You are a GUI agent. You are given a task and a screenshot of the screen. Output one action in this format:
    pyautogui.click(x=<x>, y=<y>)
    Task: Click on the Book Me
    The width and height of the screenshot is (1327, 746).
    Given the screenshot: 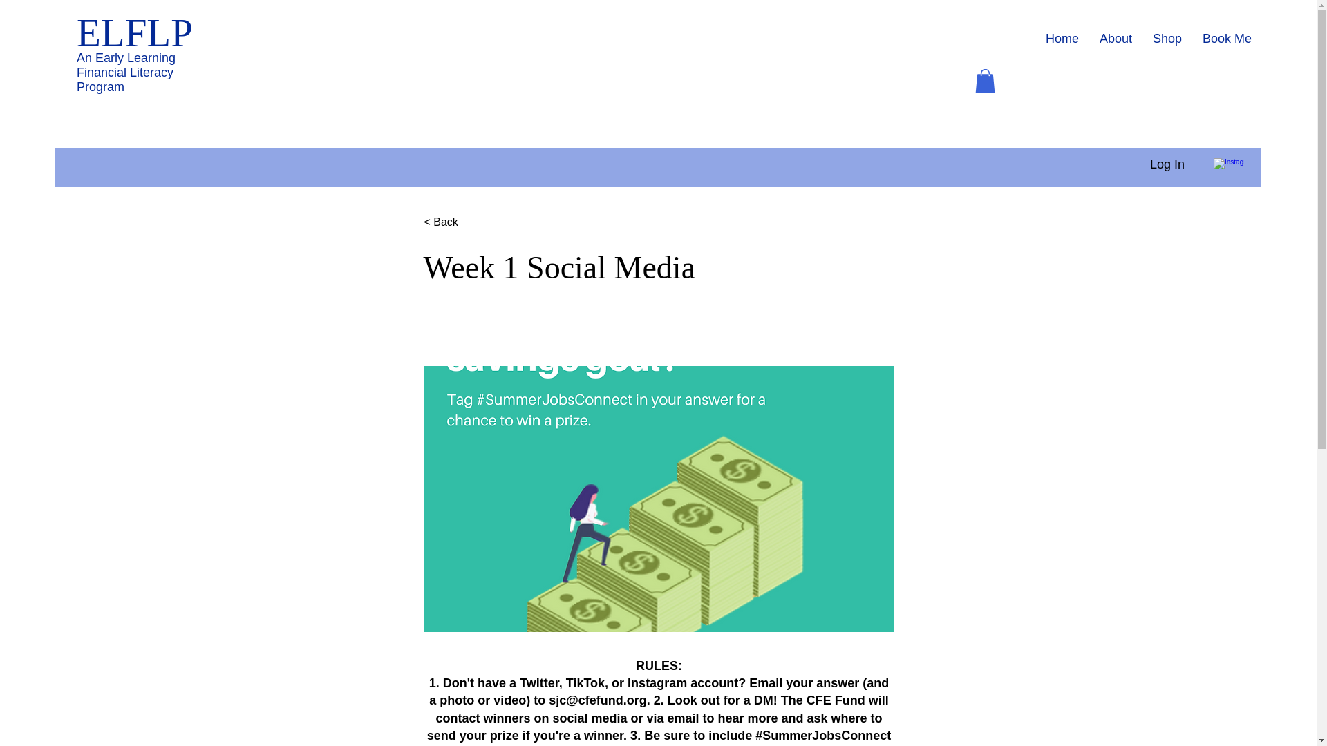 What is the action you would take?
    pyautogui.click(x=1226, y=39)
    